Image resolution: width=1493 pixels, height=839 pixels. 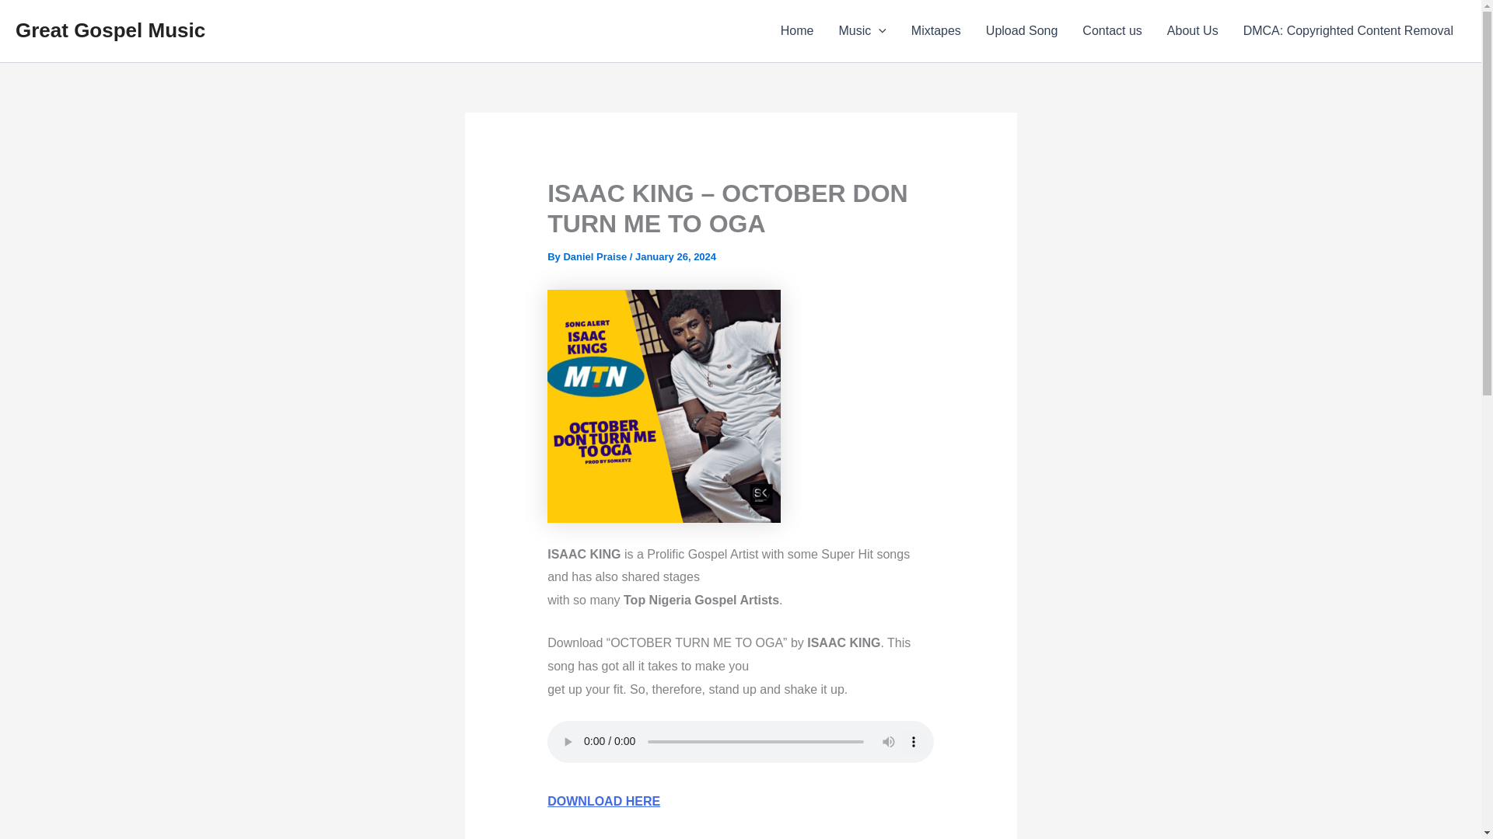 I want to click on Daniel Praise, so click(x=596, y=256).